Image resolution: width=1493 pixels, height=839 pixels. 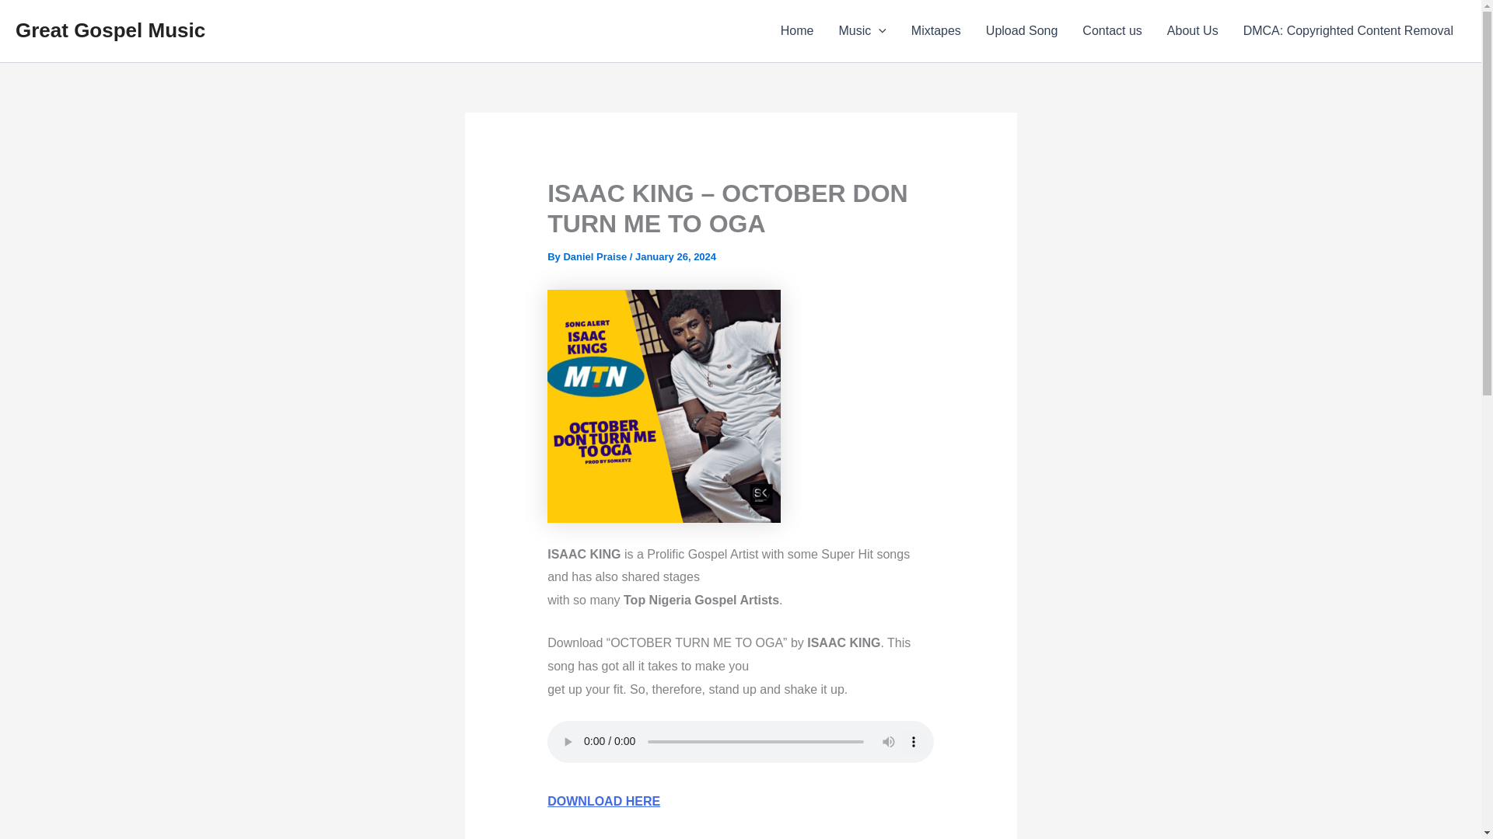 I want to click on Daniel Praise, so click(x=596, y=256).